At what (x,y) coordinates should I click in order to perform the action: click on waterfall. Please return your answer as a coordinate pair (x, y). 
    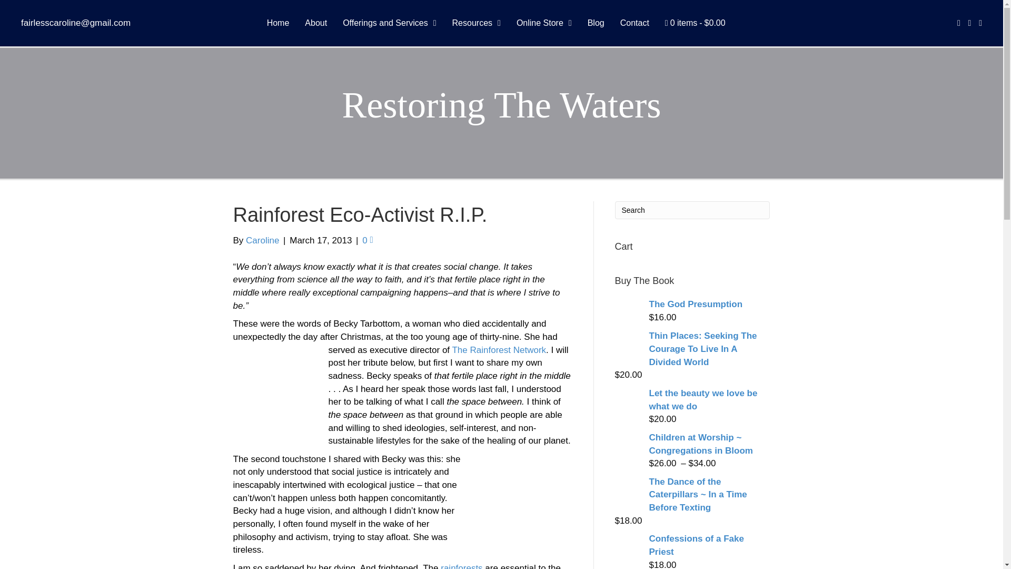
    Looking at the image, I should click on (275, 389).